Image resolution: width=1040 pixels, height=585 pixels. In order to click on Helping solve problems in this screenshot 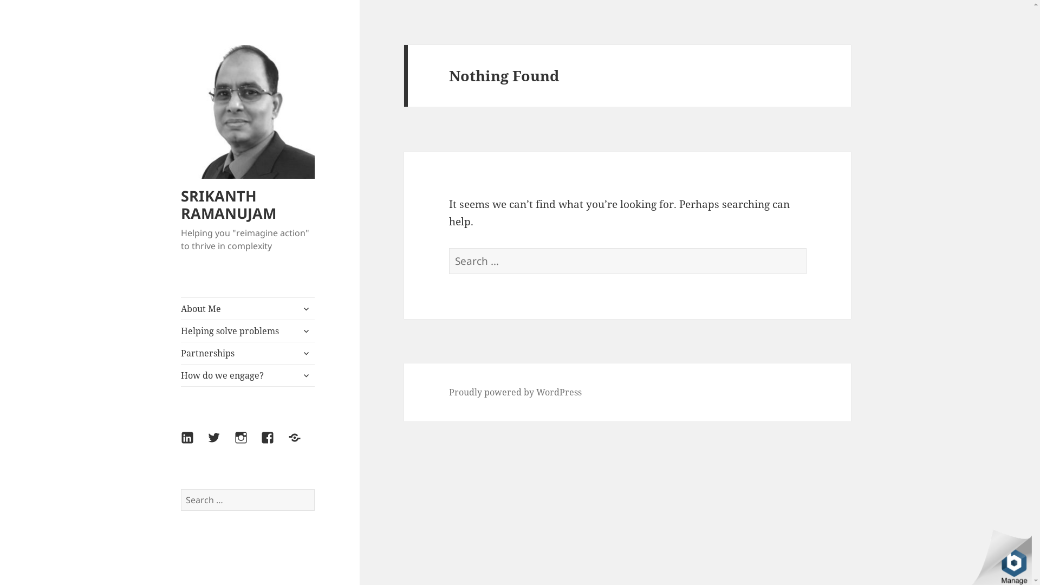, I will do `click(248, 331)`.